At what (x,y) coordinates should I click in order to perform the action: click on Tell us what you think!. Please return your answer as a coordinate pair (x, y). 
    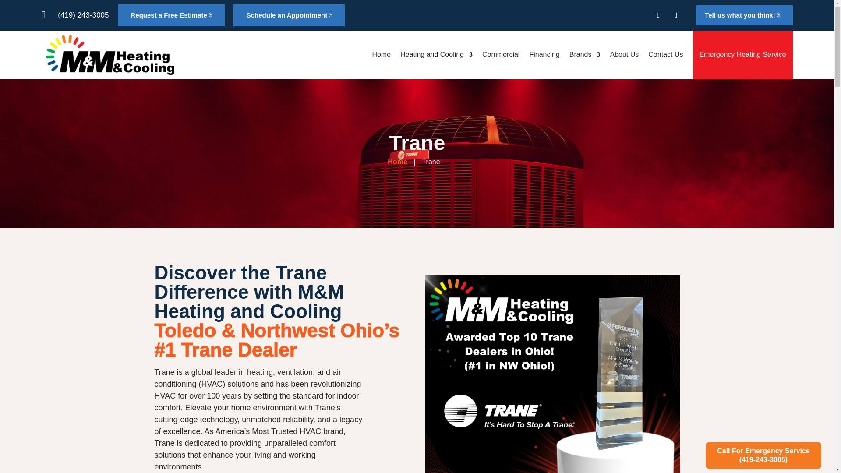
    Looking at the image, I should click on (745, 15).